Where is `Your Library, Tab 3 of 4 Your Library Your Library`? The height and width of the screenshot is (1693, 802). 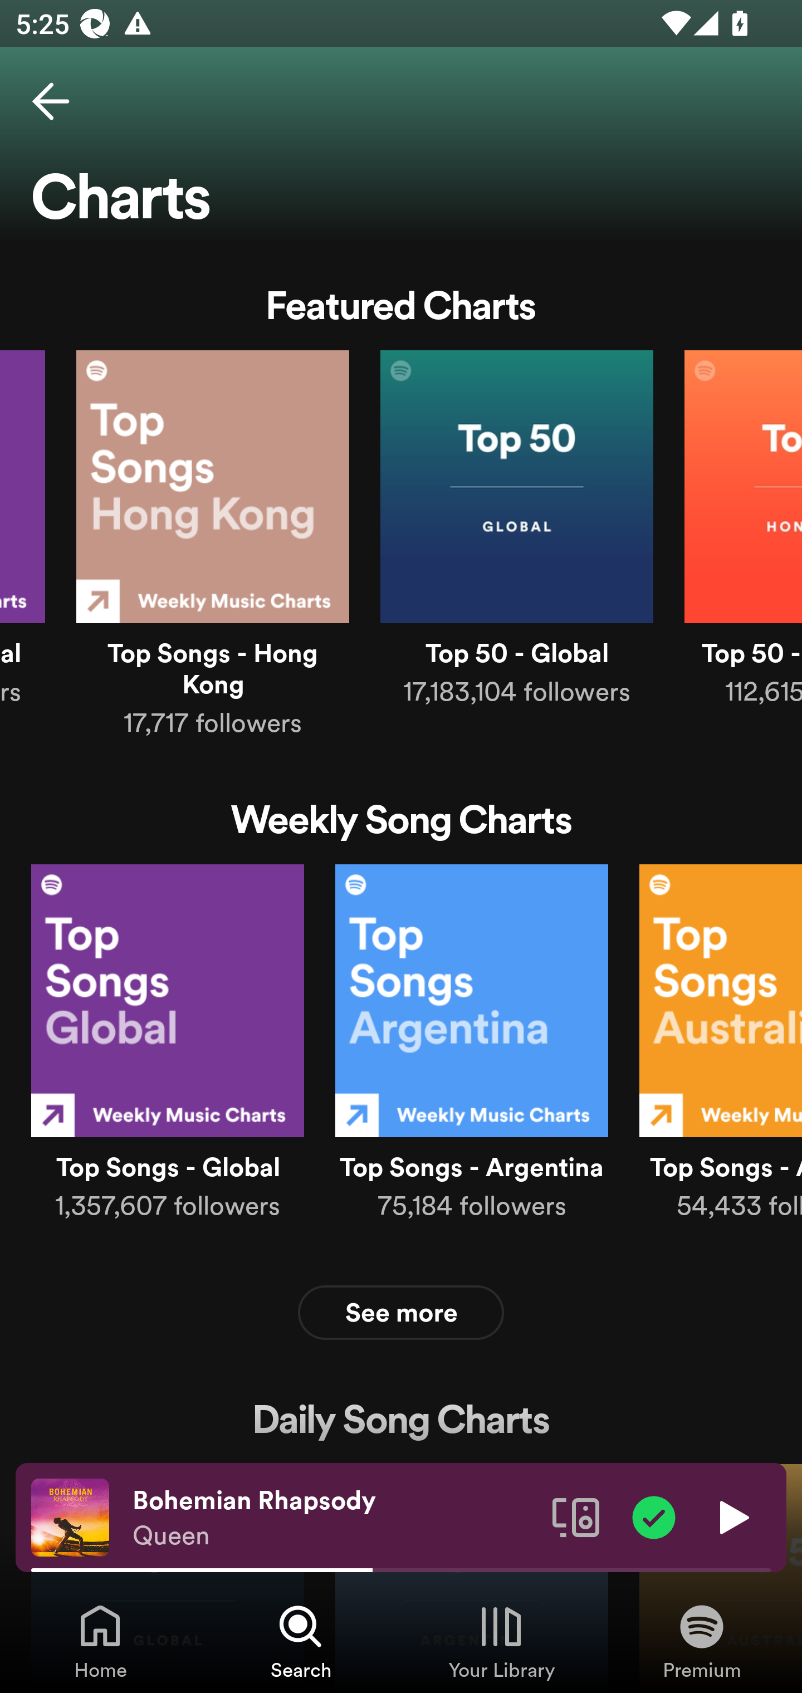
Your Library, Tab 3 of 4 Your Library Your Library is located at coordinates (501, 1641).